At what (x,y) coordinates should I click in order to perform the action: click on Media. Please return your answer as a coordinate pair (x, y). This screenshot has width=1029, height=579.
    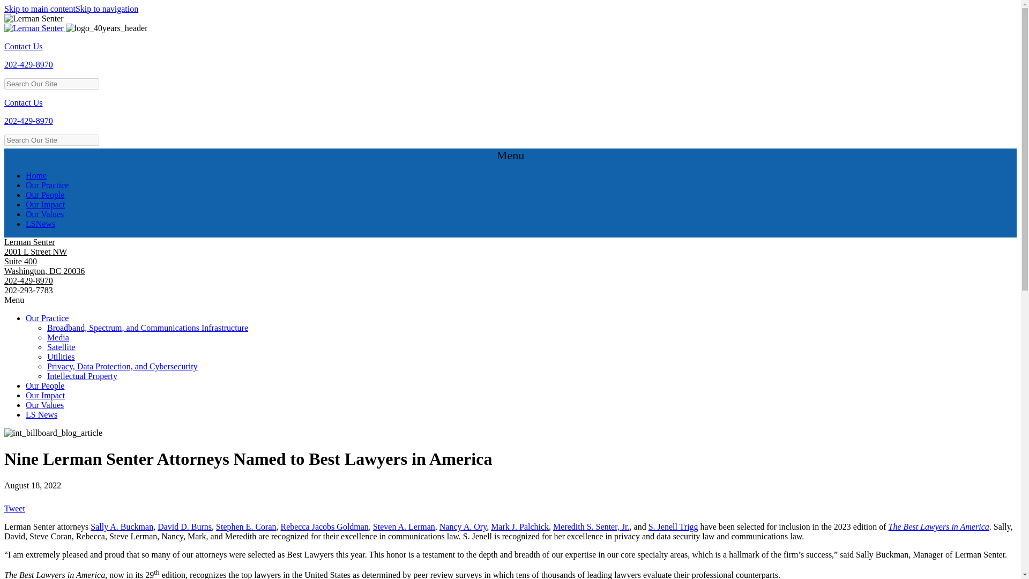
    Looking at the image, I should click on (58, 338).